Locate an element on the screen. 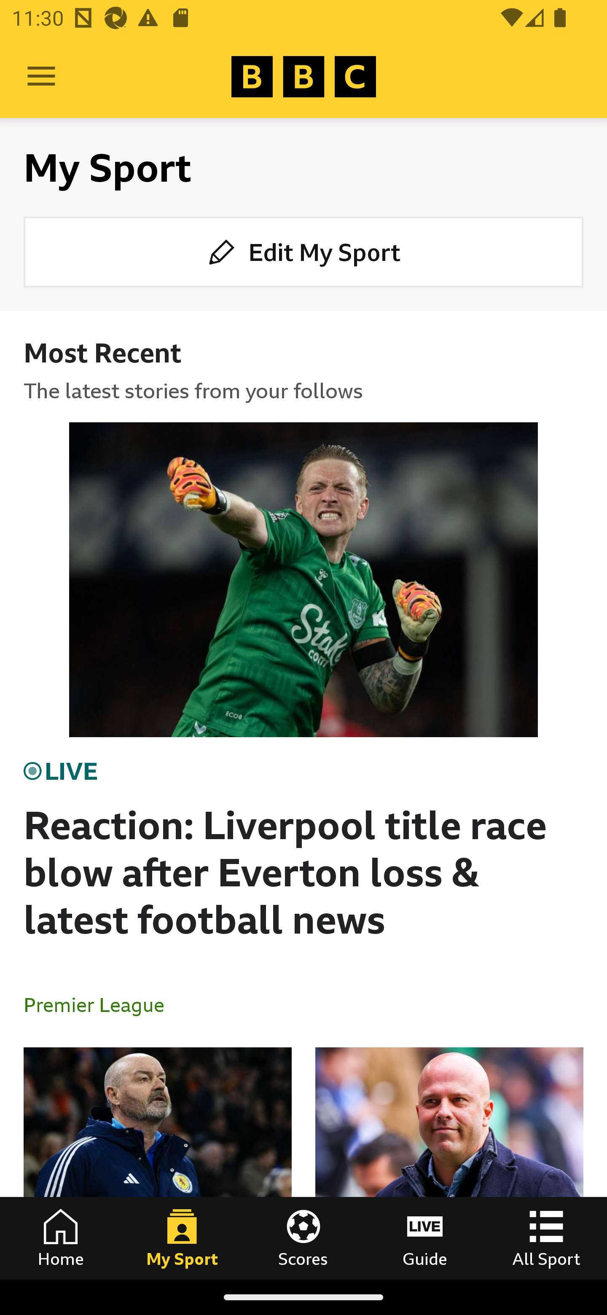 This screenshot has height=1315, width=607. Slot philosophy could suit Liverpool - Van Dijk is located at coordinates (449, 1163).